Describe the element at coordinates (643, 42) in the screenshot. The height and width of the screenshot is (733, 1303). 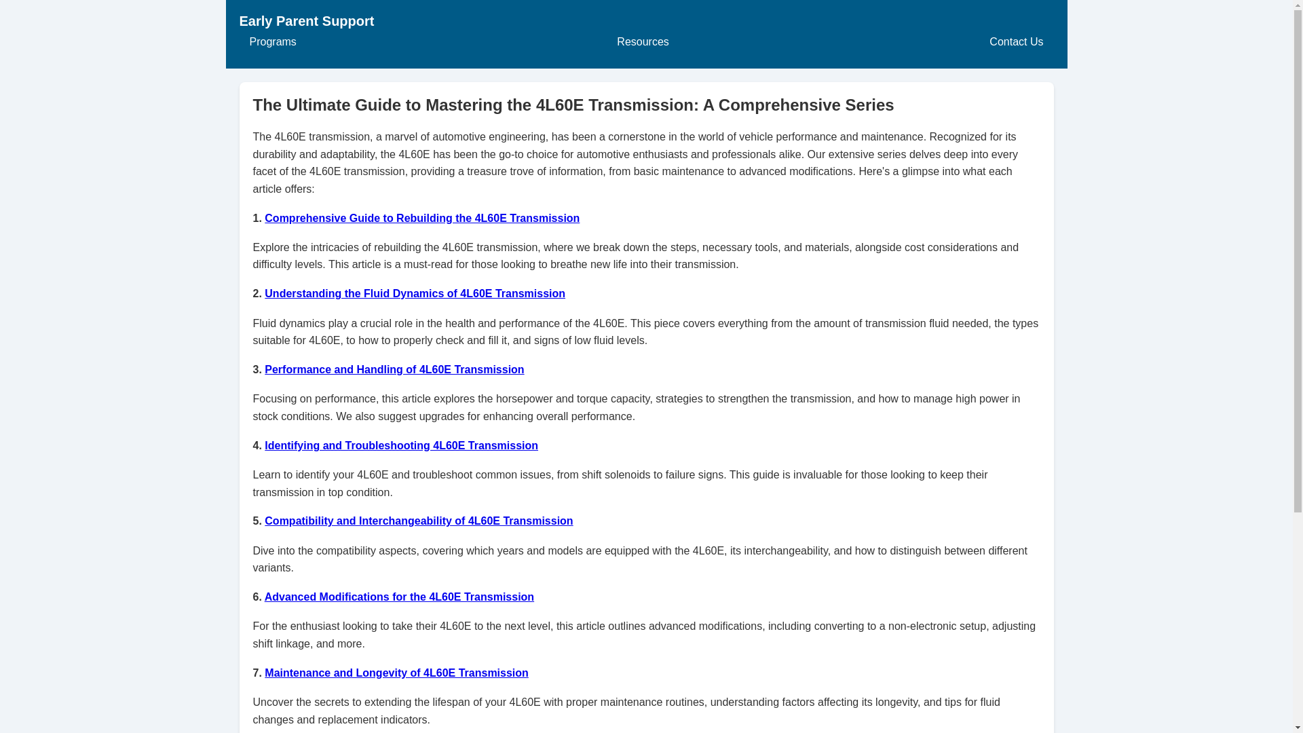
I see `Resources` at that location.